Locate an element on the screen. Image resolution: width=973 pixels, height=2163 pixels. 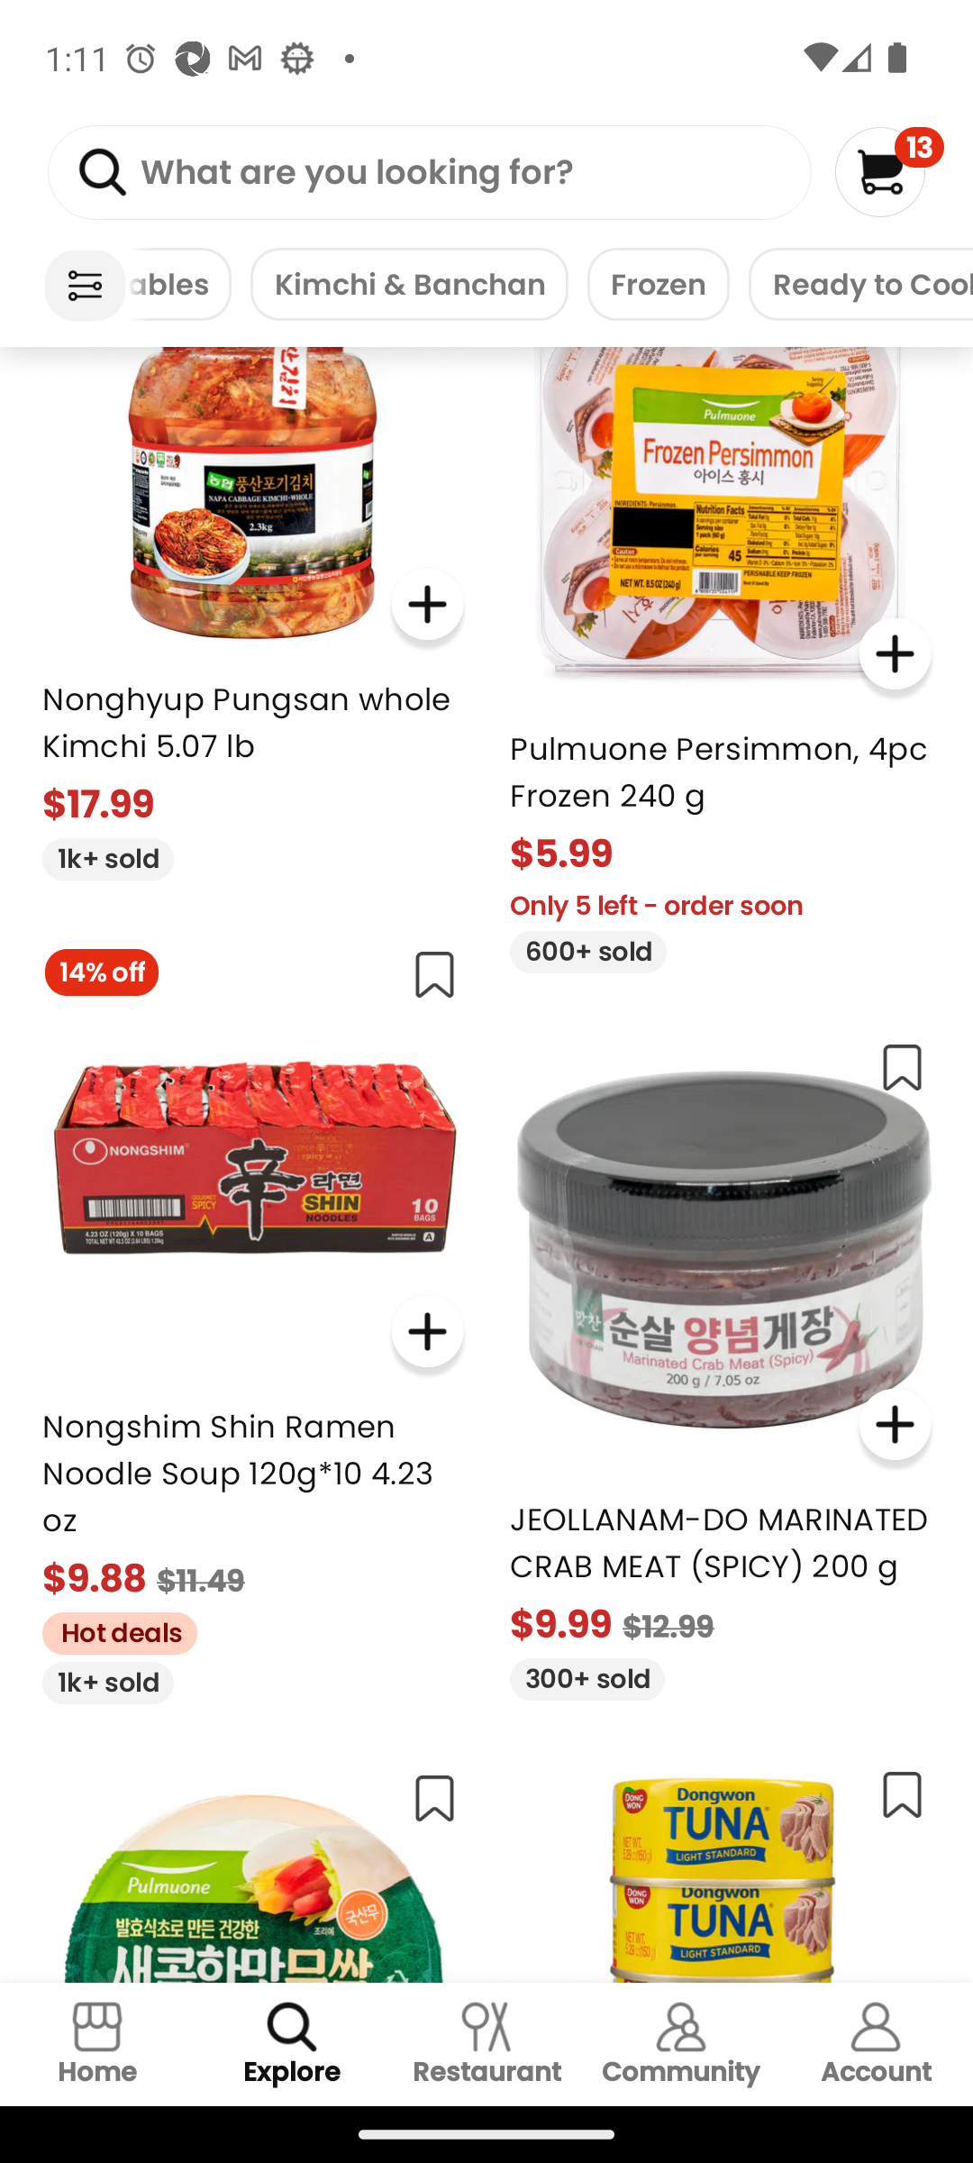
Restaurant is located at coordinates (486, 2044).